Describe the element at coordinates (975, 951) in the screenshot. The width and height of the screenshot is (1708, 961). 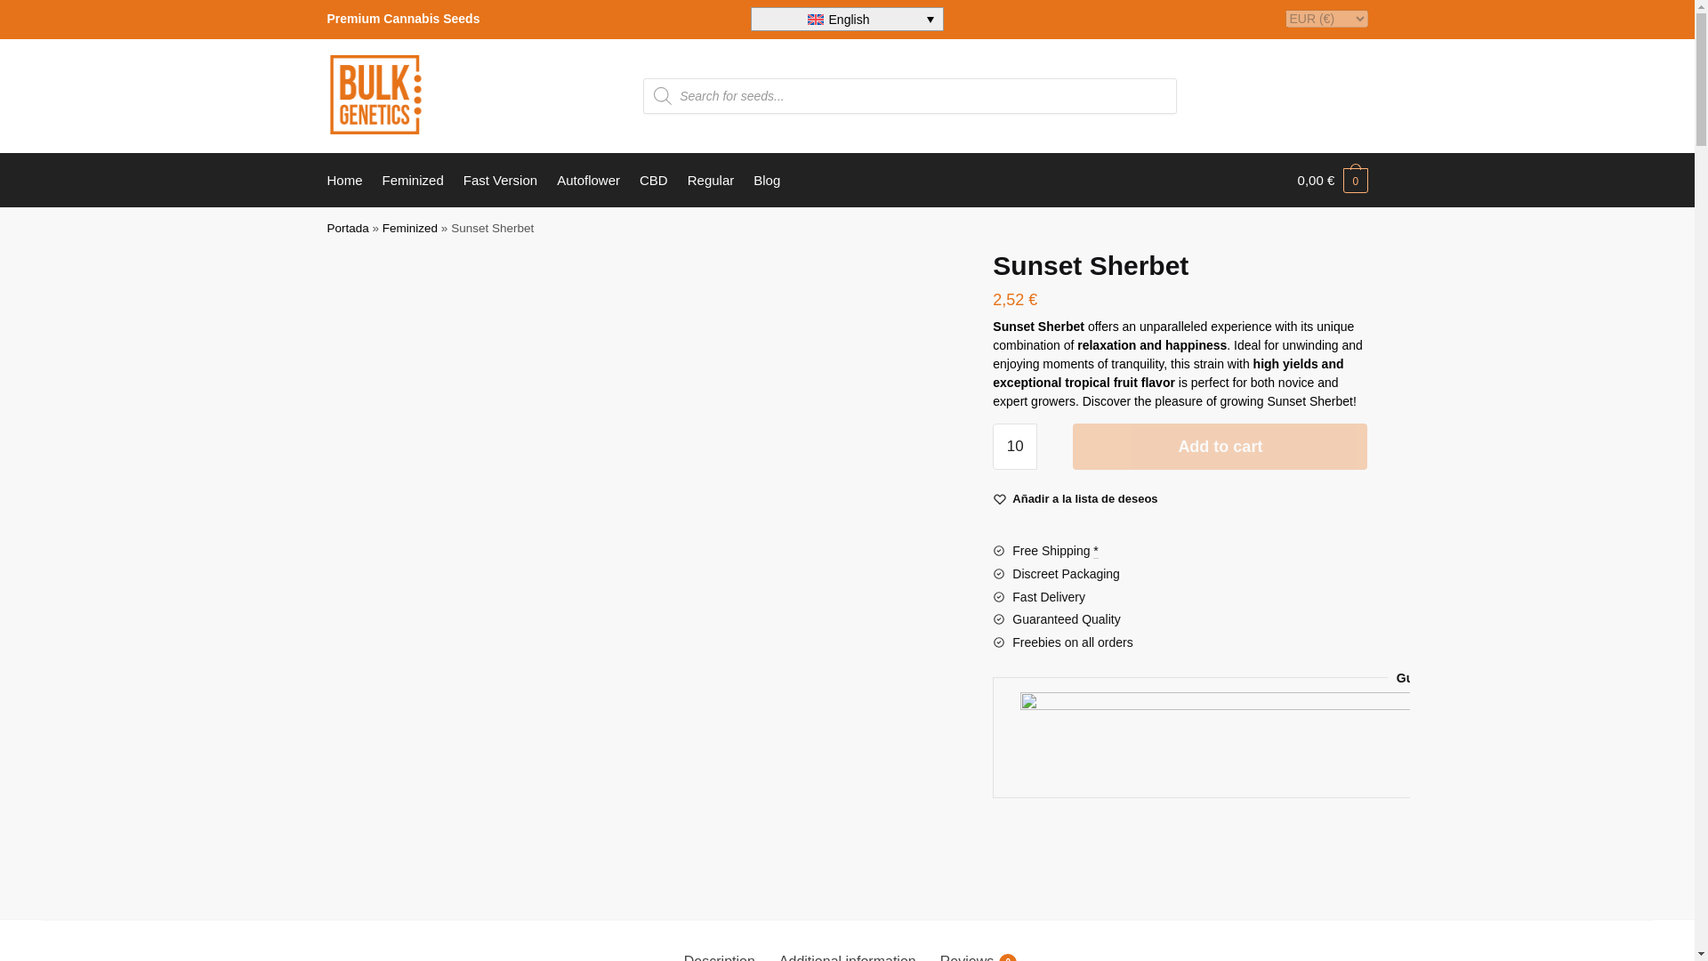
I see `Portada` at that location.